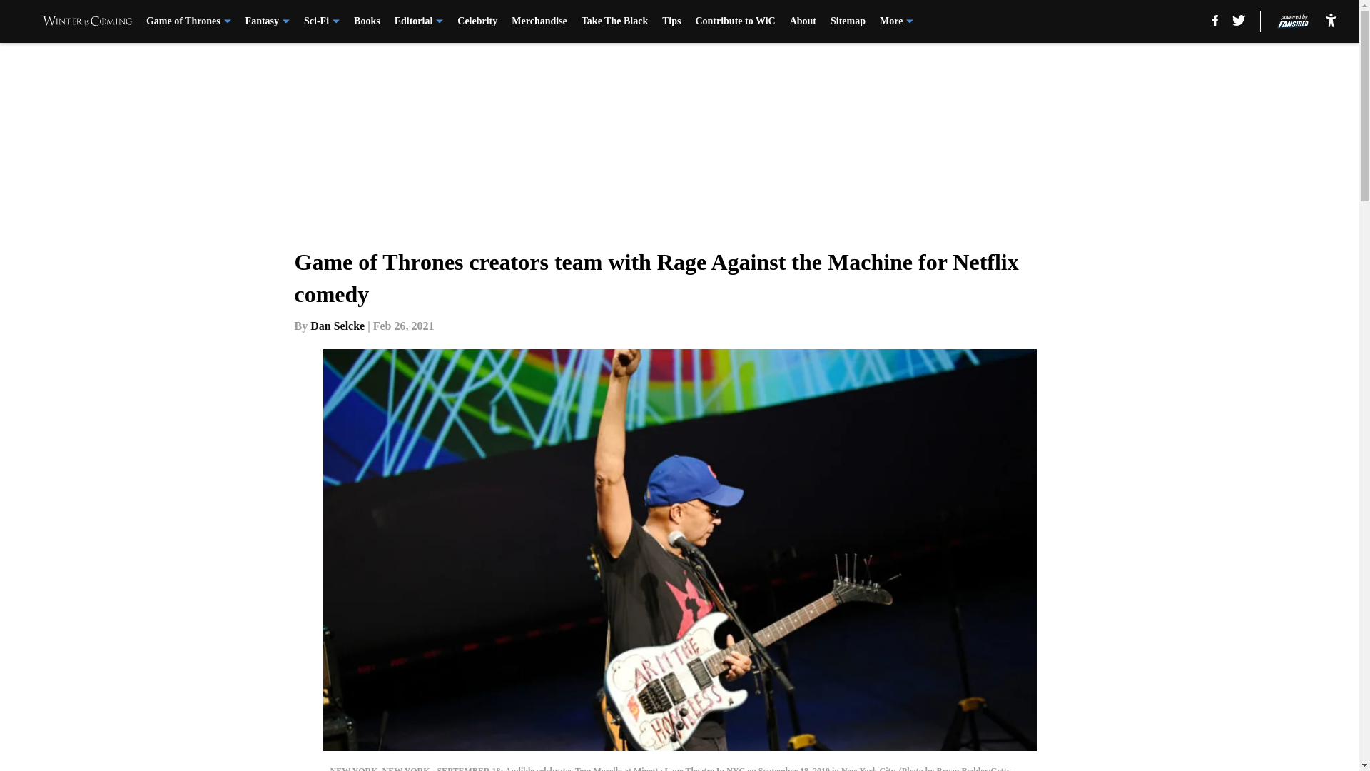 The image size is (1370, 771). I want to click on Fantasy, so click(267, 21).